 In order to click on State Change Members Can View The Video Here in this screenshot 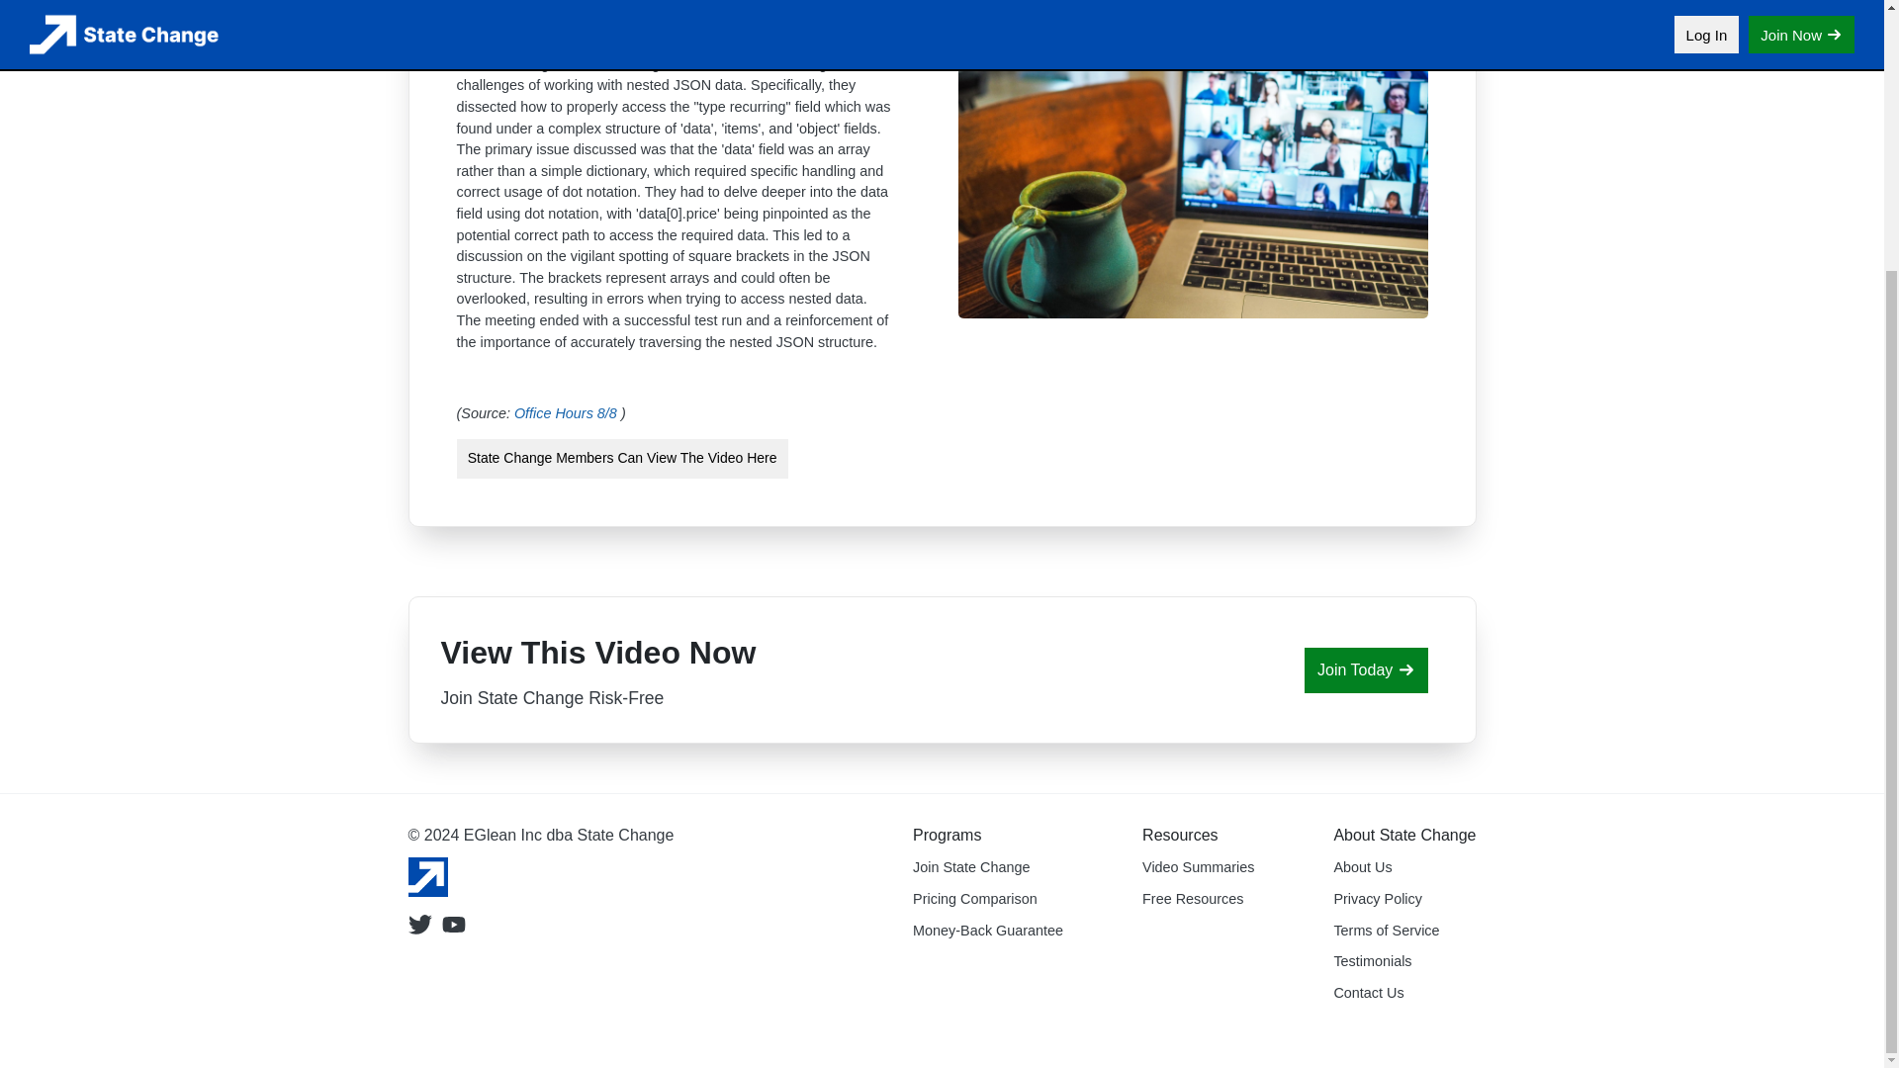, I will do `click(622, 459)`.